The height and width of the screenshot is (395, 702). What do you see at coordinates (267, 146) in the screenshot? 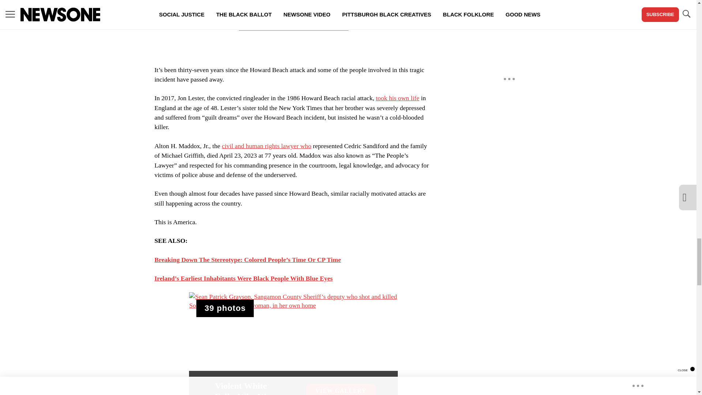
I see `civil and human rights lawyer who` at bounding box center [267, 146].